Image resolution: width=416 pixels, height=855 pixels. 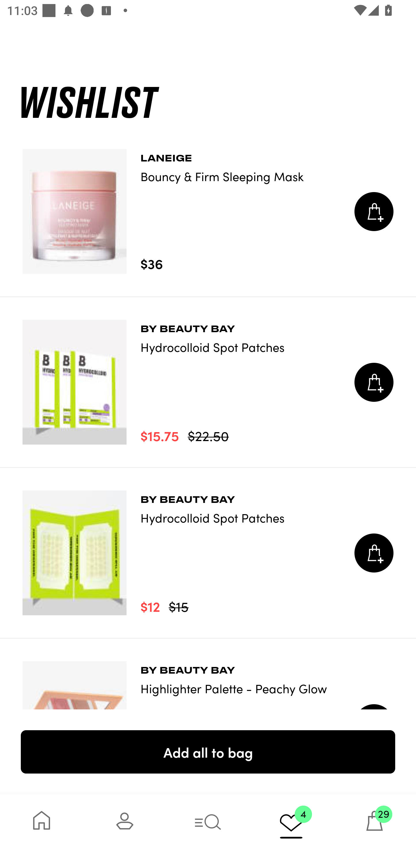 I want to click on Add all to bag, so click(x=208, y=752).